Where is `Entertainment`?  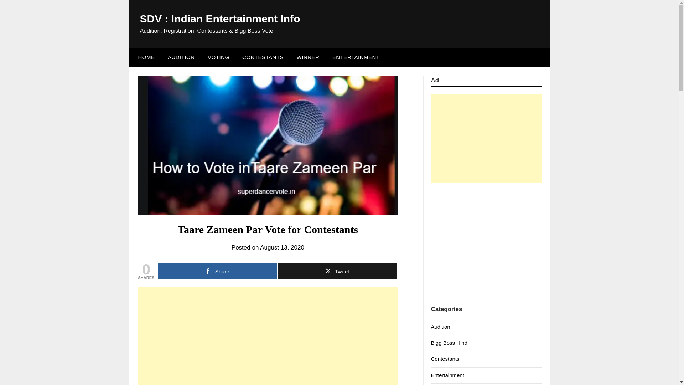
Entertainment is located at coordinates (447, 375).